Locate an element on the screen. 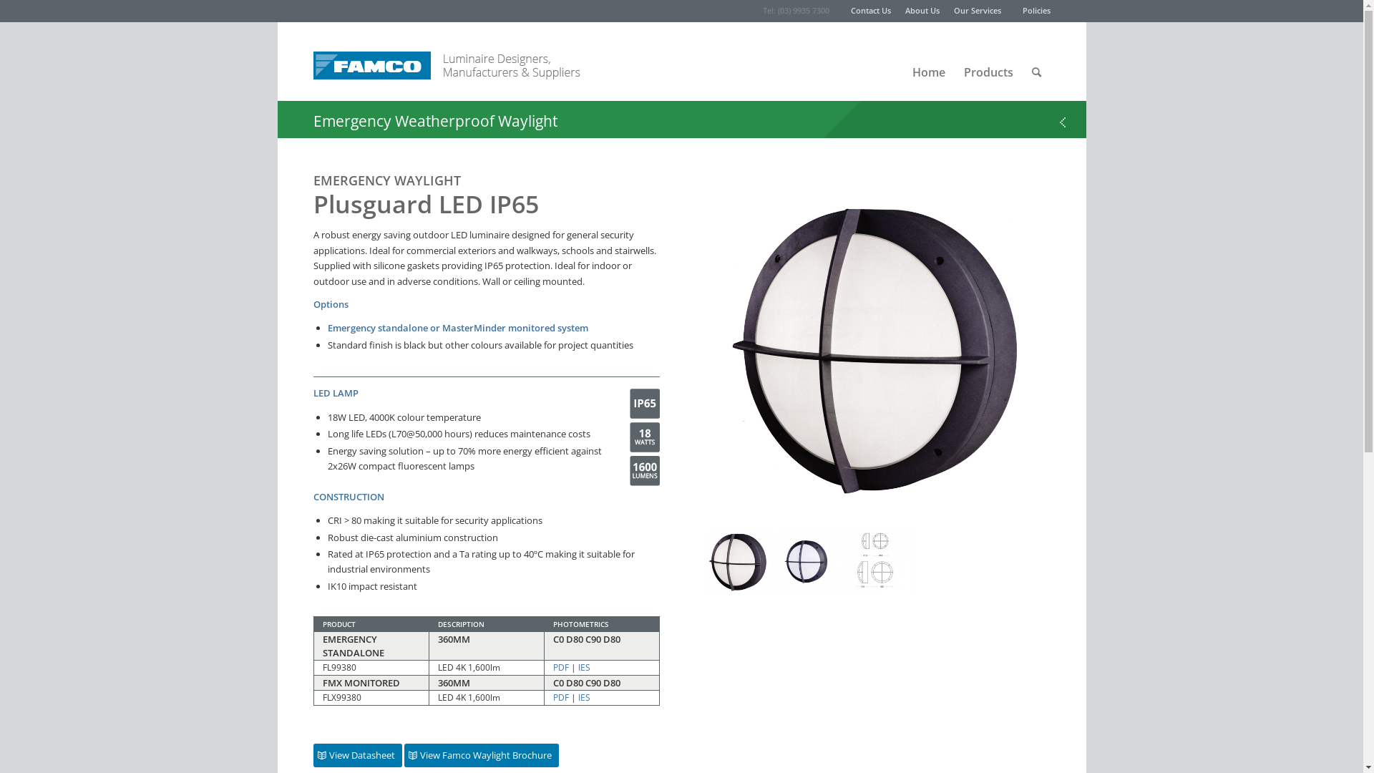 This screenshot has width=1374, height=773. Dimensions is located at coordinates (877, 558).